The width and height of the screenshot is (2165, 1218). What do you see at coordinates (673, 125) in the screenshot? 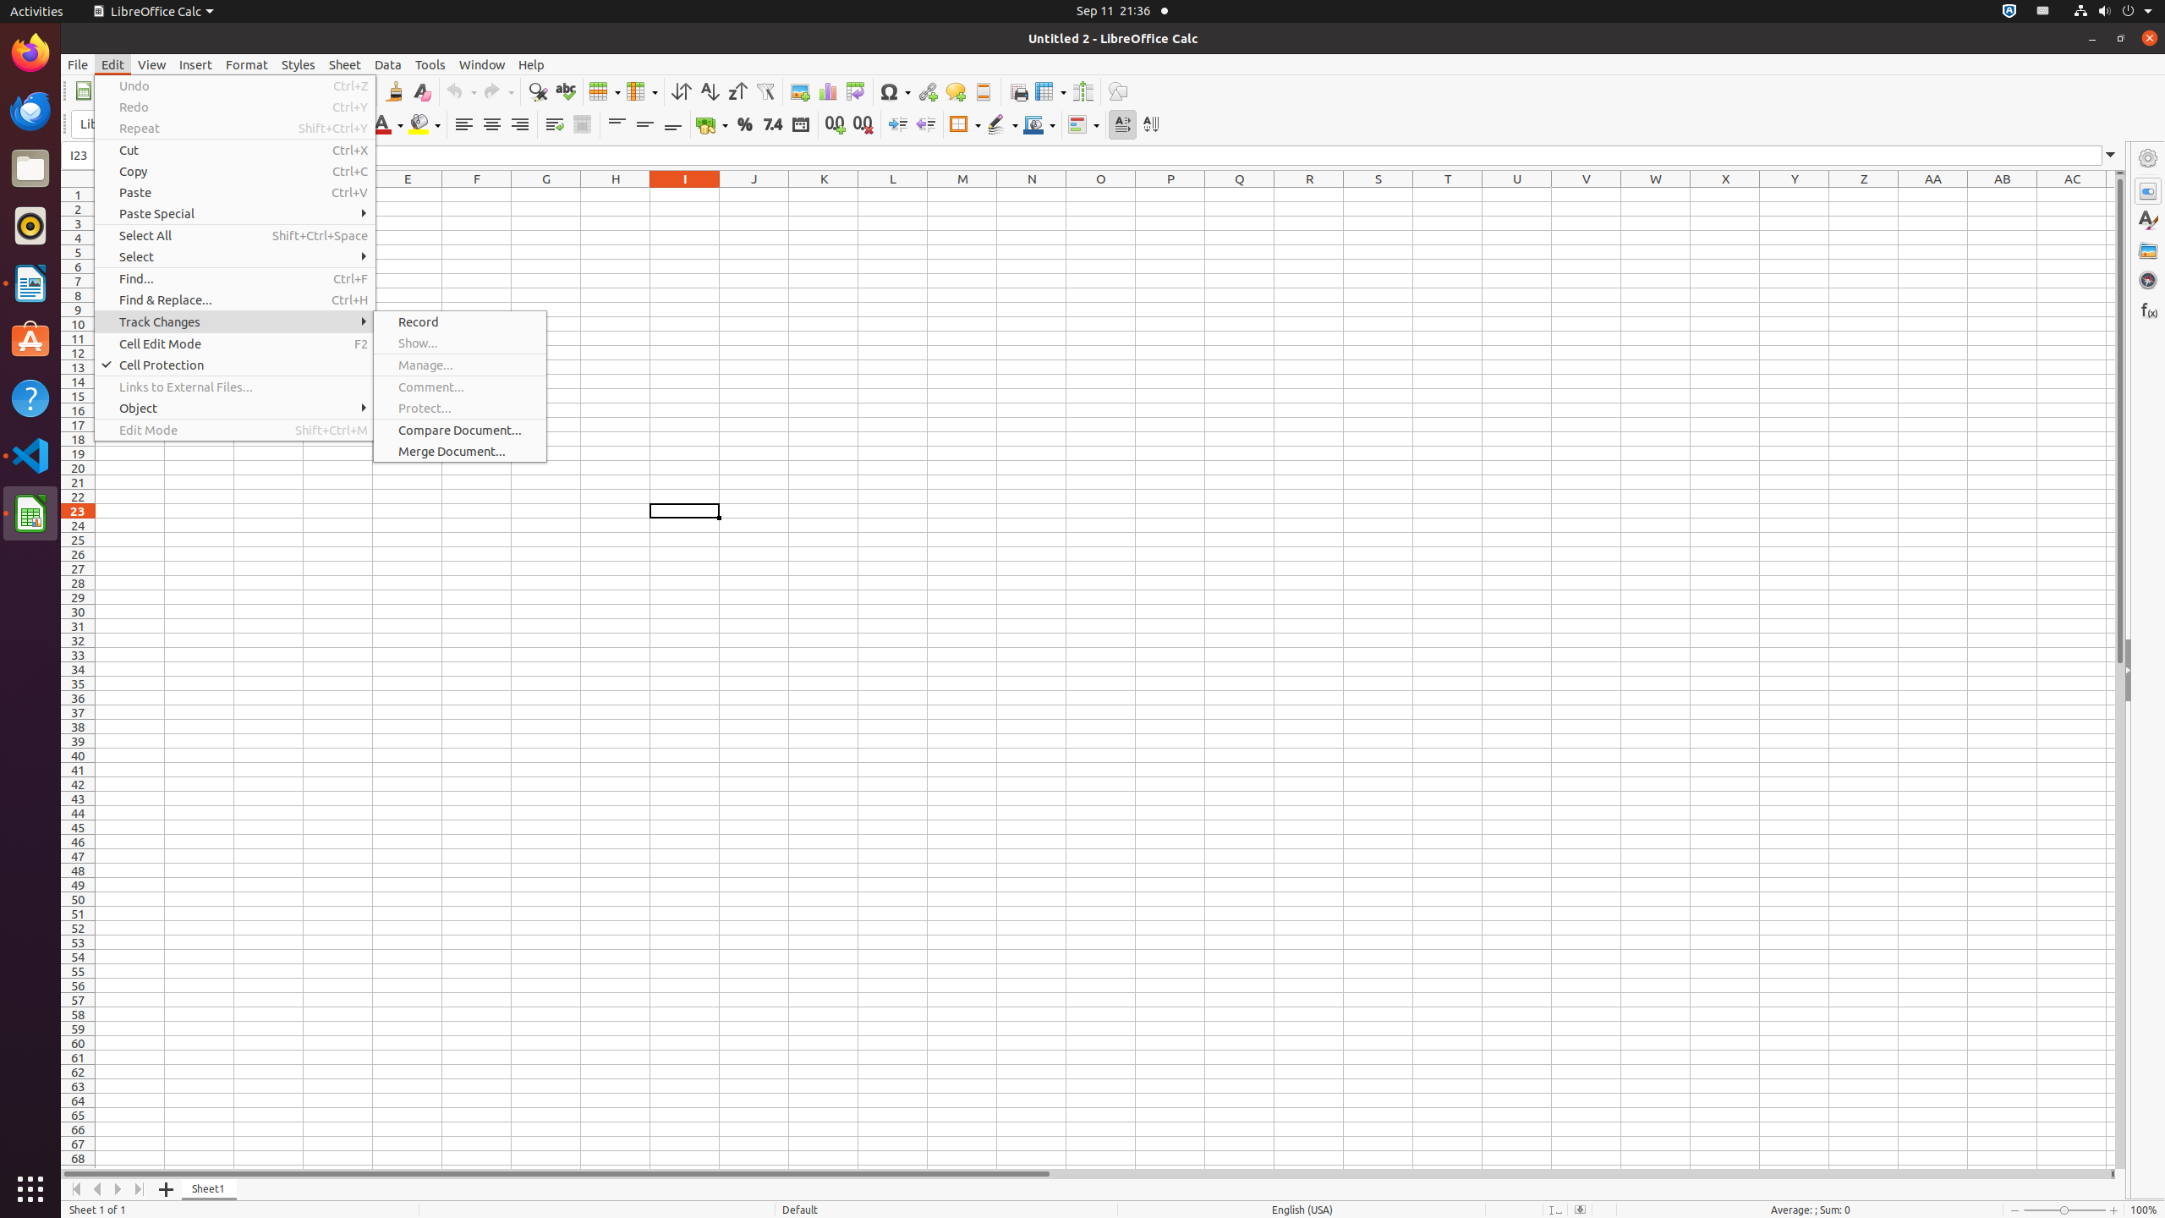
I see `Align Bottom` at bounding box center [673, 125].